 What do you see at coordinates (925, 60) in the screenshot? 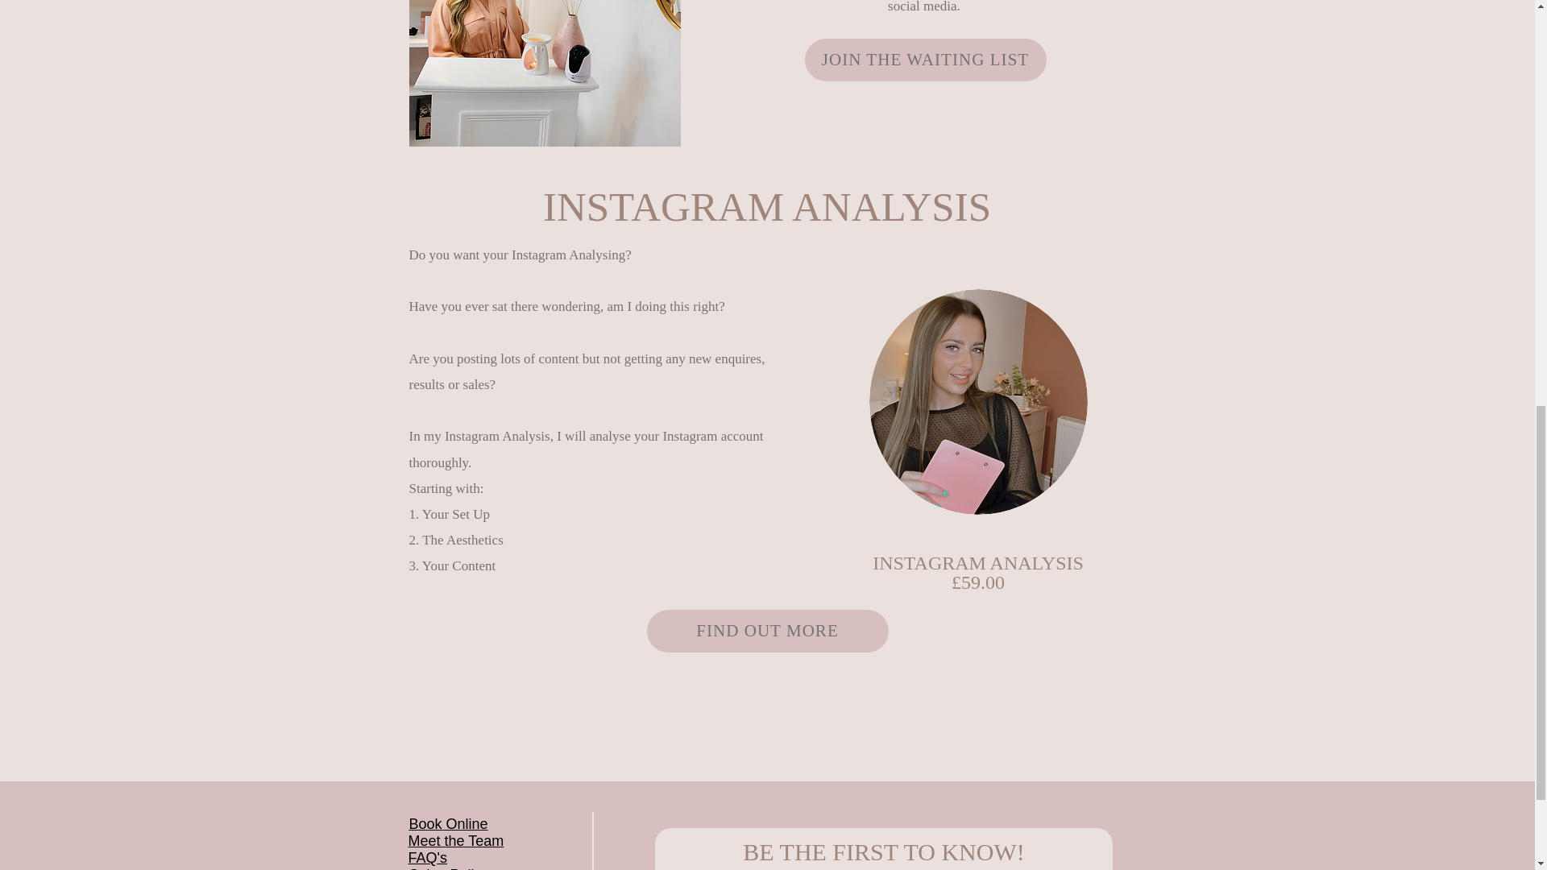
I see `JOIN THE WAITING LIST` at bounding box center [925, 60].